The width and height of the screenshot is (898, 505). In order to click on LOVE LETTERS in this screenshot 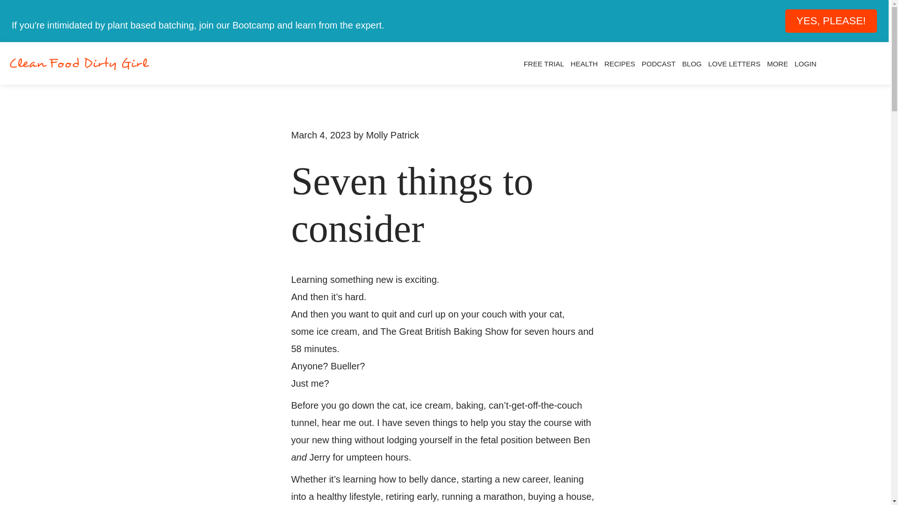, I will do `click(734, 64)`.